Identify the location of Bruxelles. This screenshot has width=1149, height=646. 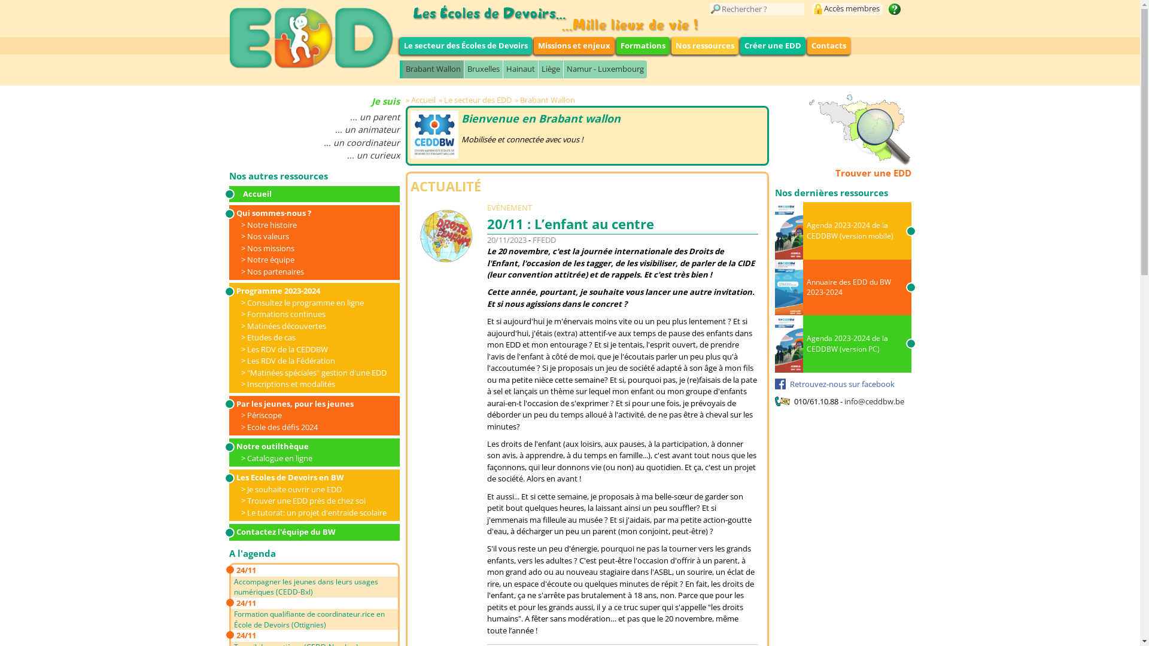
(482, 69).